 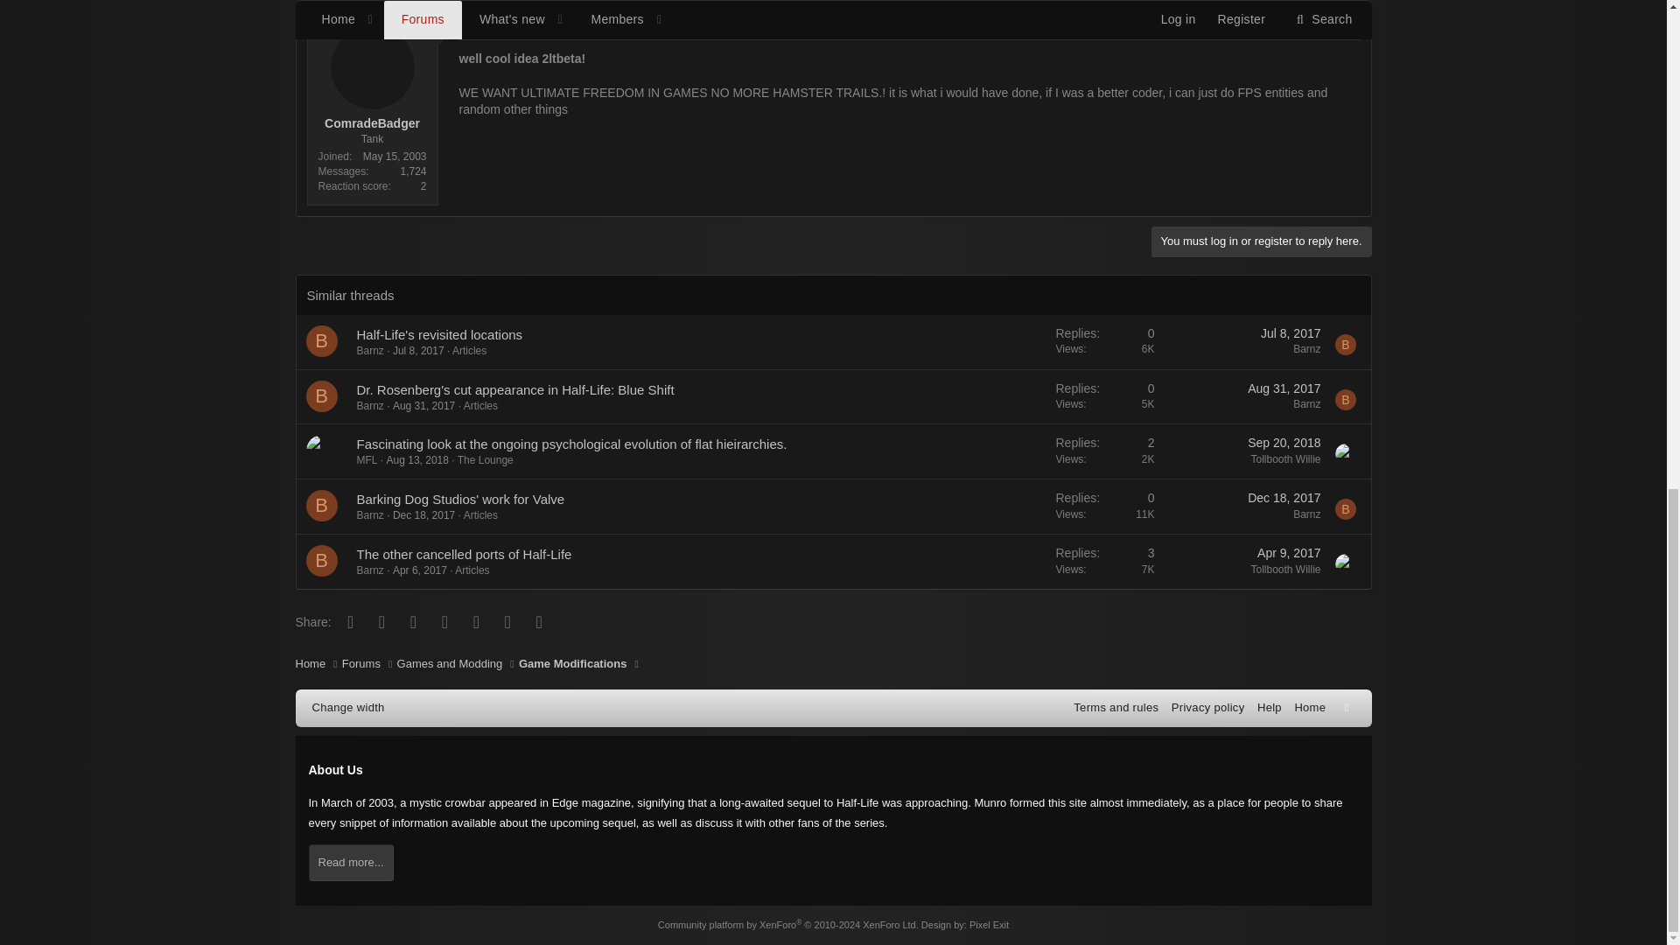 I want to click on Aug 31, 2017 at 4:27 AM, so click(x=1284, y=388).